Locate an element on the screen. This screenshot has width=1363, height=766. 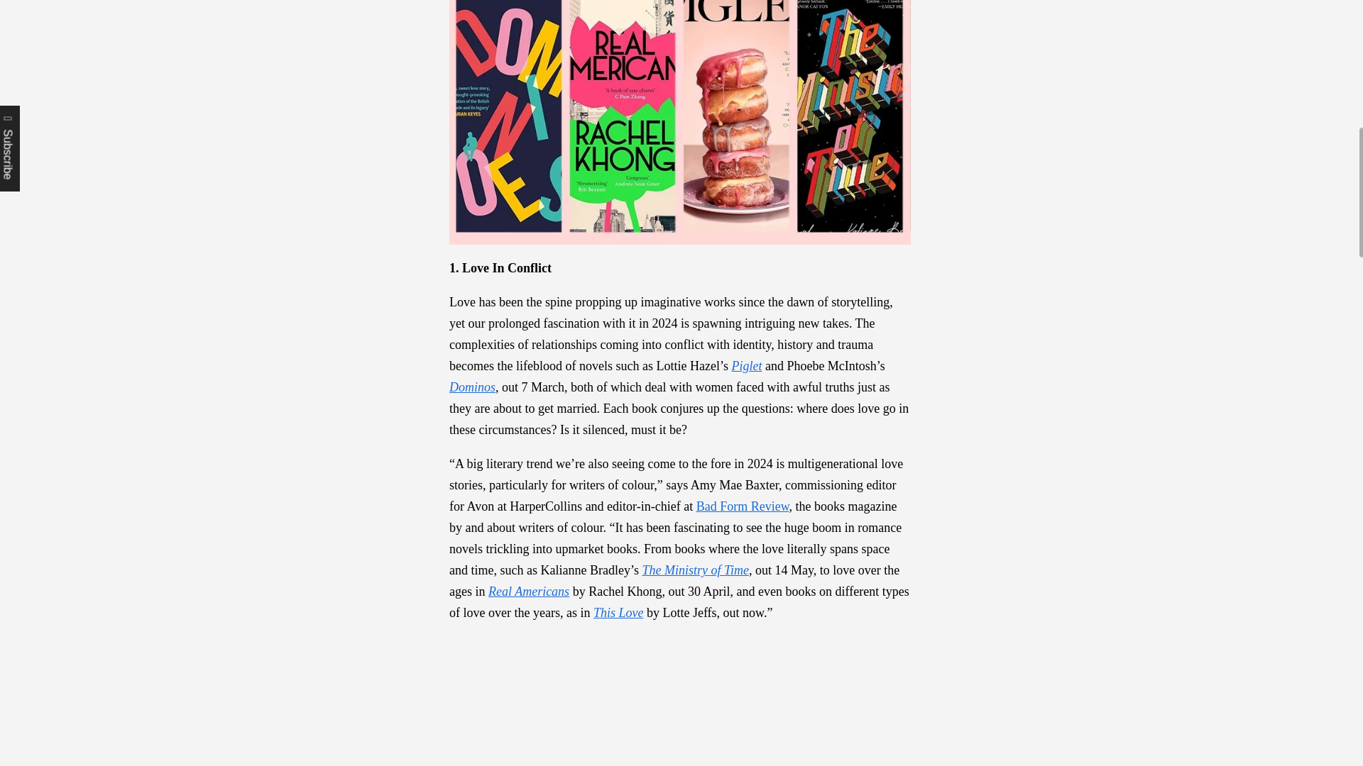
Dominos is located at coordinates (473, 387).